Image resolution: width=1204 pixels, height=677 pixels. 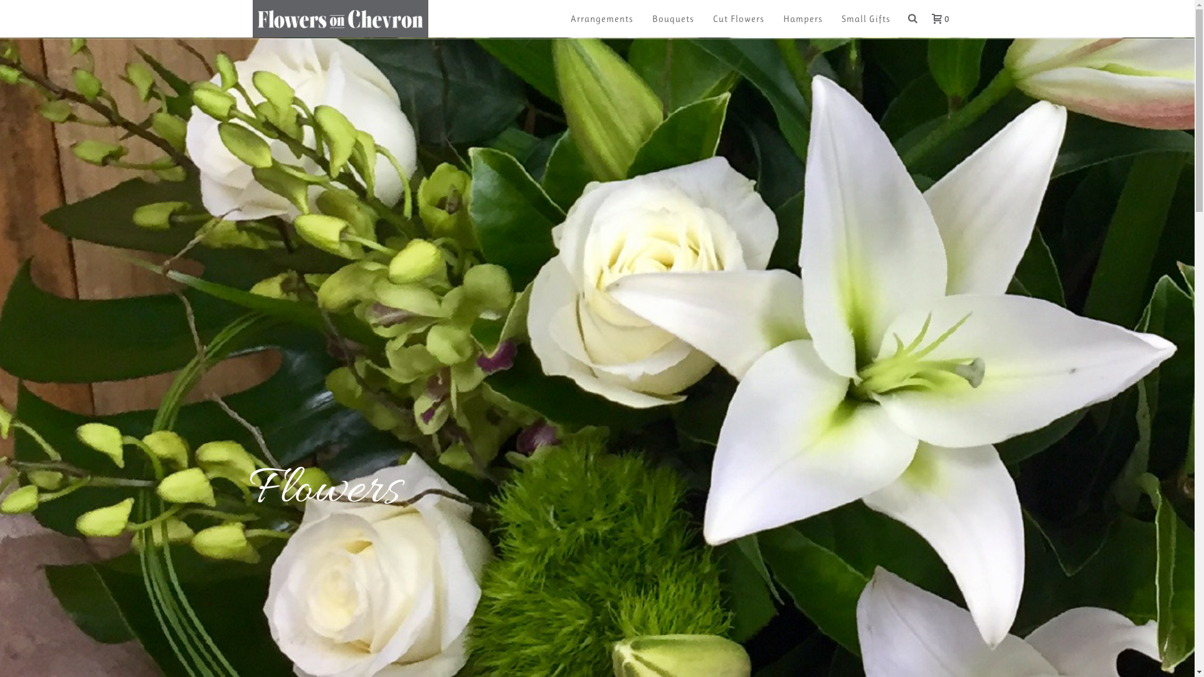 I want to click on Arrangements, so click(x=602, y=19).